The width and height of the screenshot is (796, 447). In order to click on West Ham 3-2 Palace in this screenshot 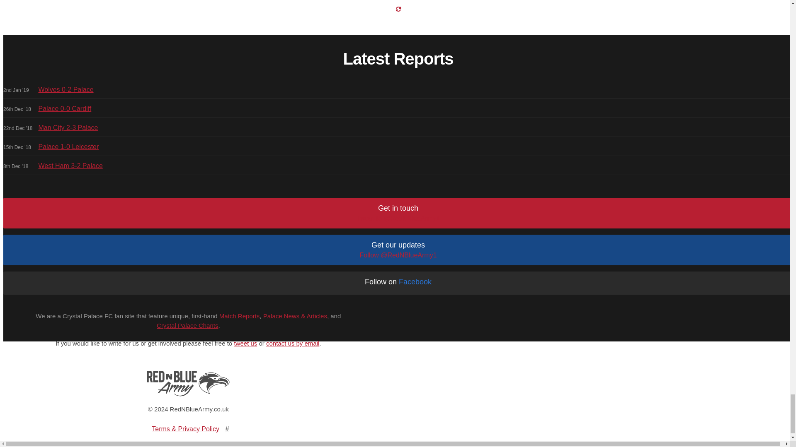, I will do `click(70, 166)`.